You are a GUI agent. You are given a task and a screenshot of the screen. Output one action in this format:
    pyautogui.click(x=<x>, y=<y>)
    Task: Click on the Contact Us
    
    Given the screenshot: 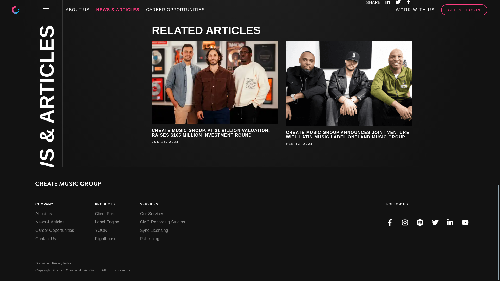 What is the action you would take?
    pyautogui.click(x=55, y=239)
    